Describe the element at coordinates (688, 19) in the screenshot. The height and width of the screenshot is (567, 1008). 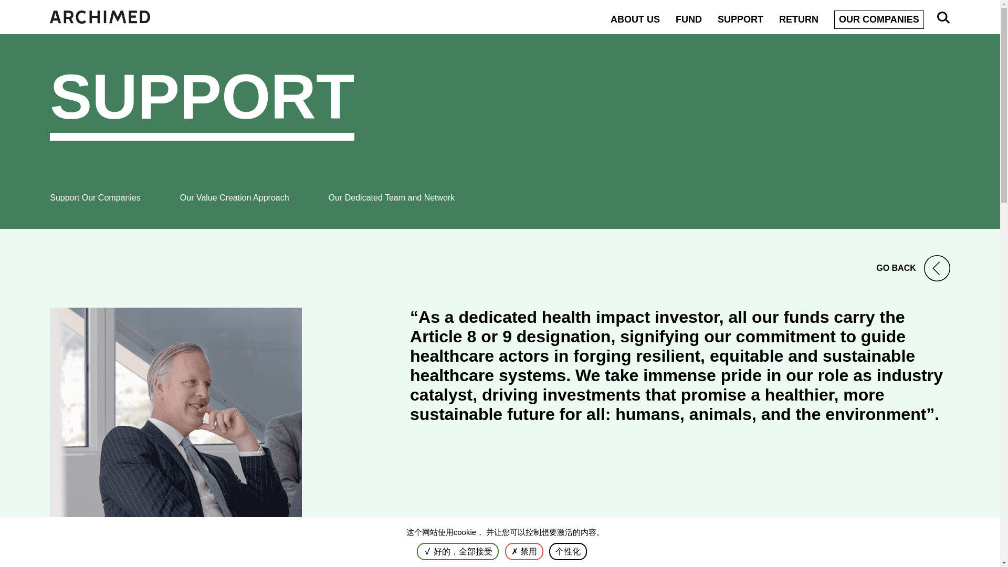
I see `FUND` at that location.